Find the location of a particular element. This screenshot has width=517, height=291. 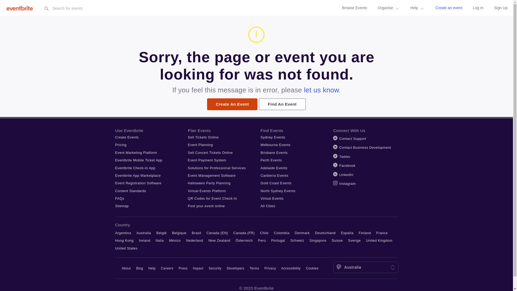

France is located at coordinates (382, 233).